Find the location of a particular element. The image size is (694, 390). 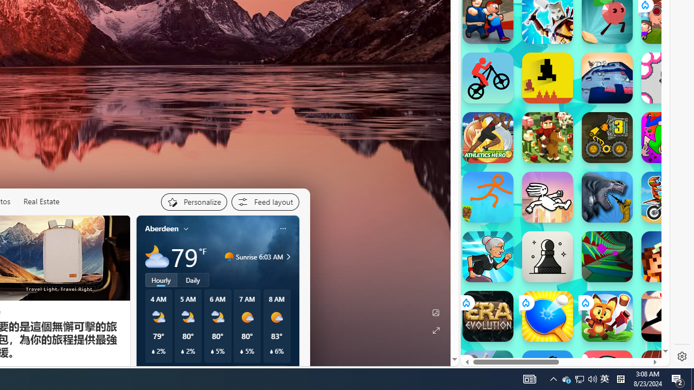

Lurkers.io Lurkers.io is located at coordinates (667, 257).